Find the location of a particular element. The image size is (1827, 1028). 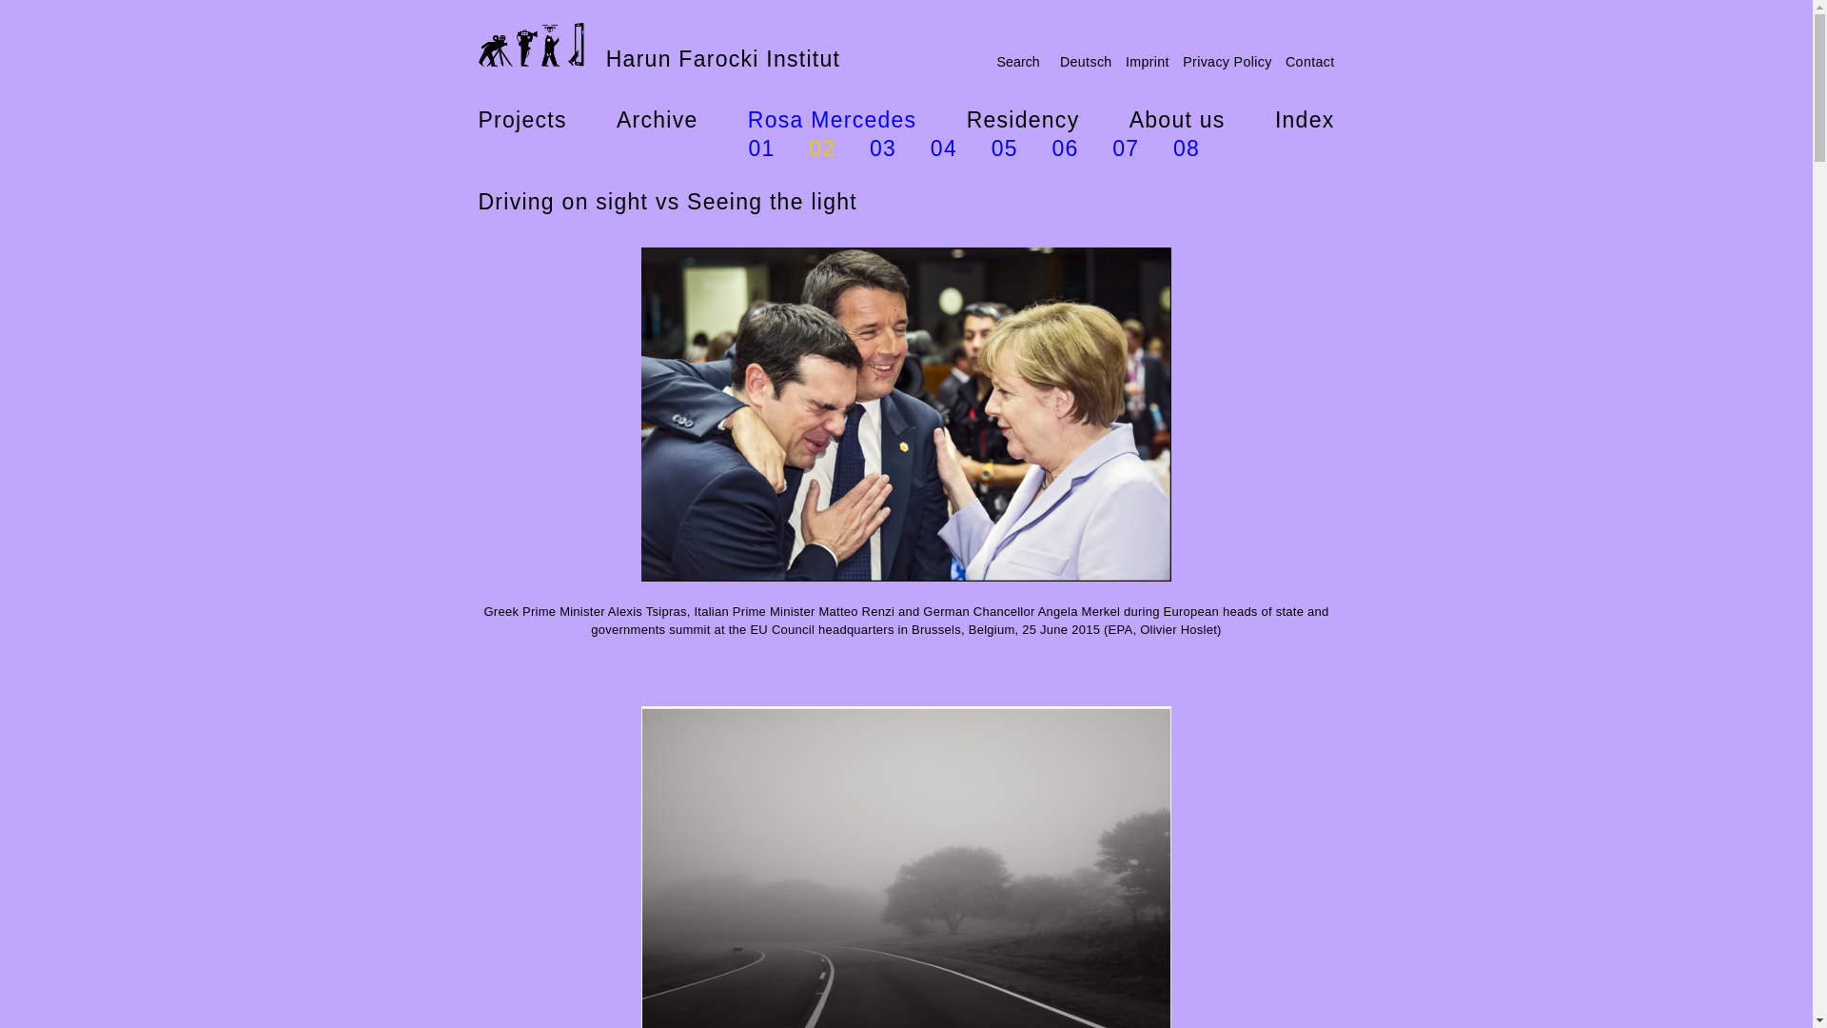

Index is located at coordinates (1306, 120).